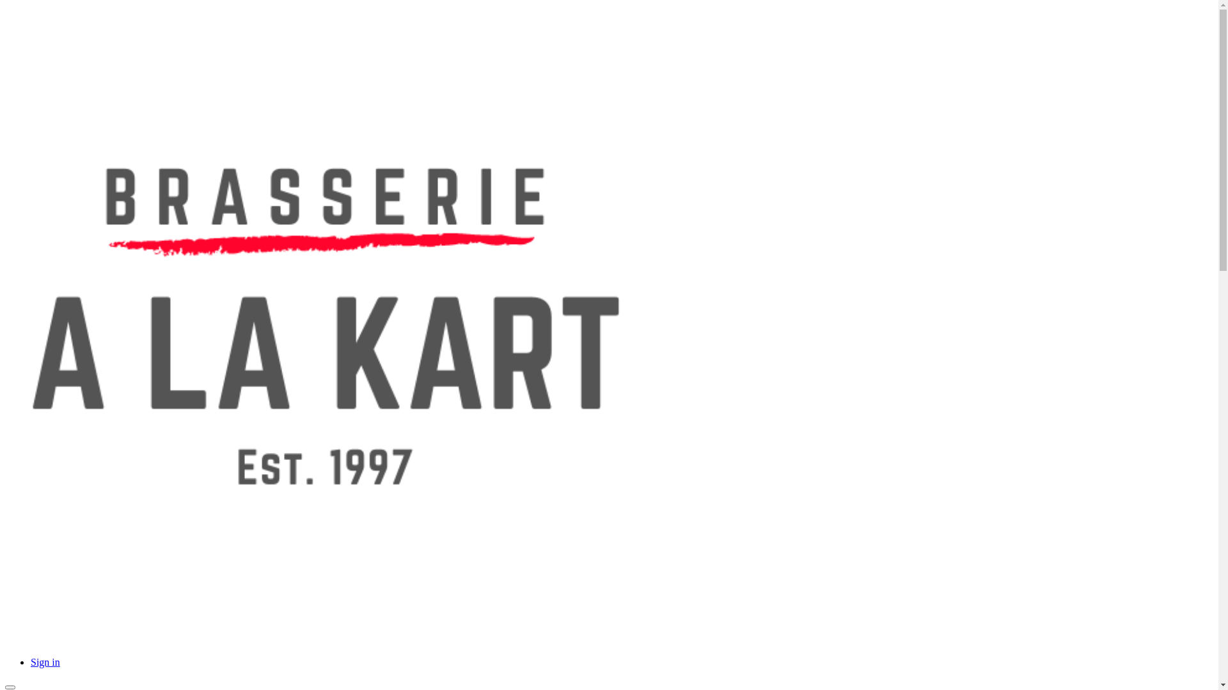 The width and height of the screenshot is (1228, 690). I want to click on Brasserie, so click(325, 640).